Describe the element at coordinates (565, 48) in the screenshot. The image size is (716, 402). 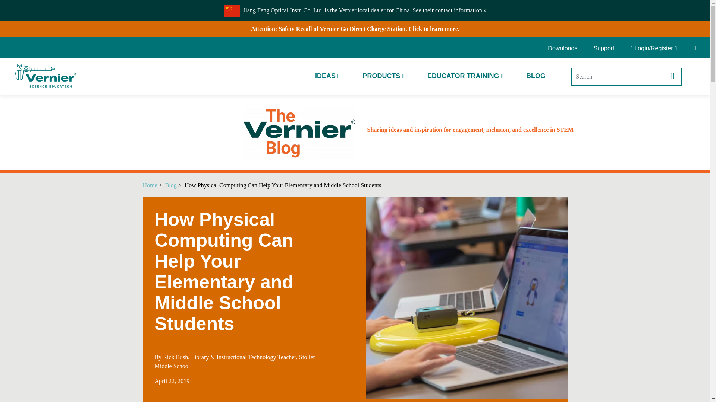
I see `Downloads` at that location.